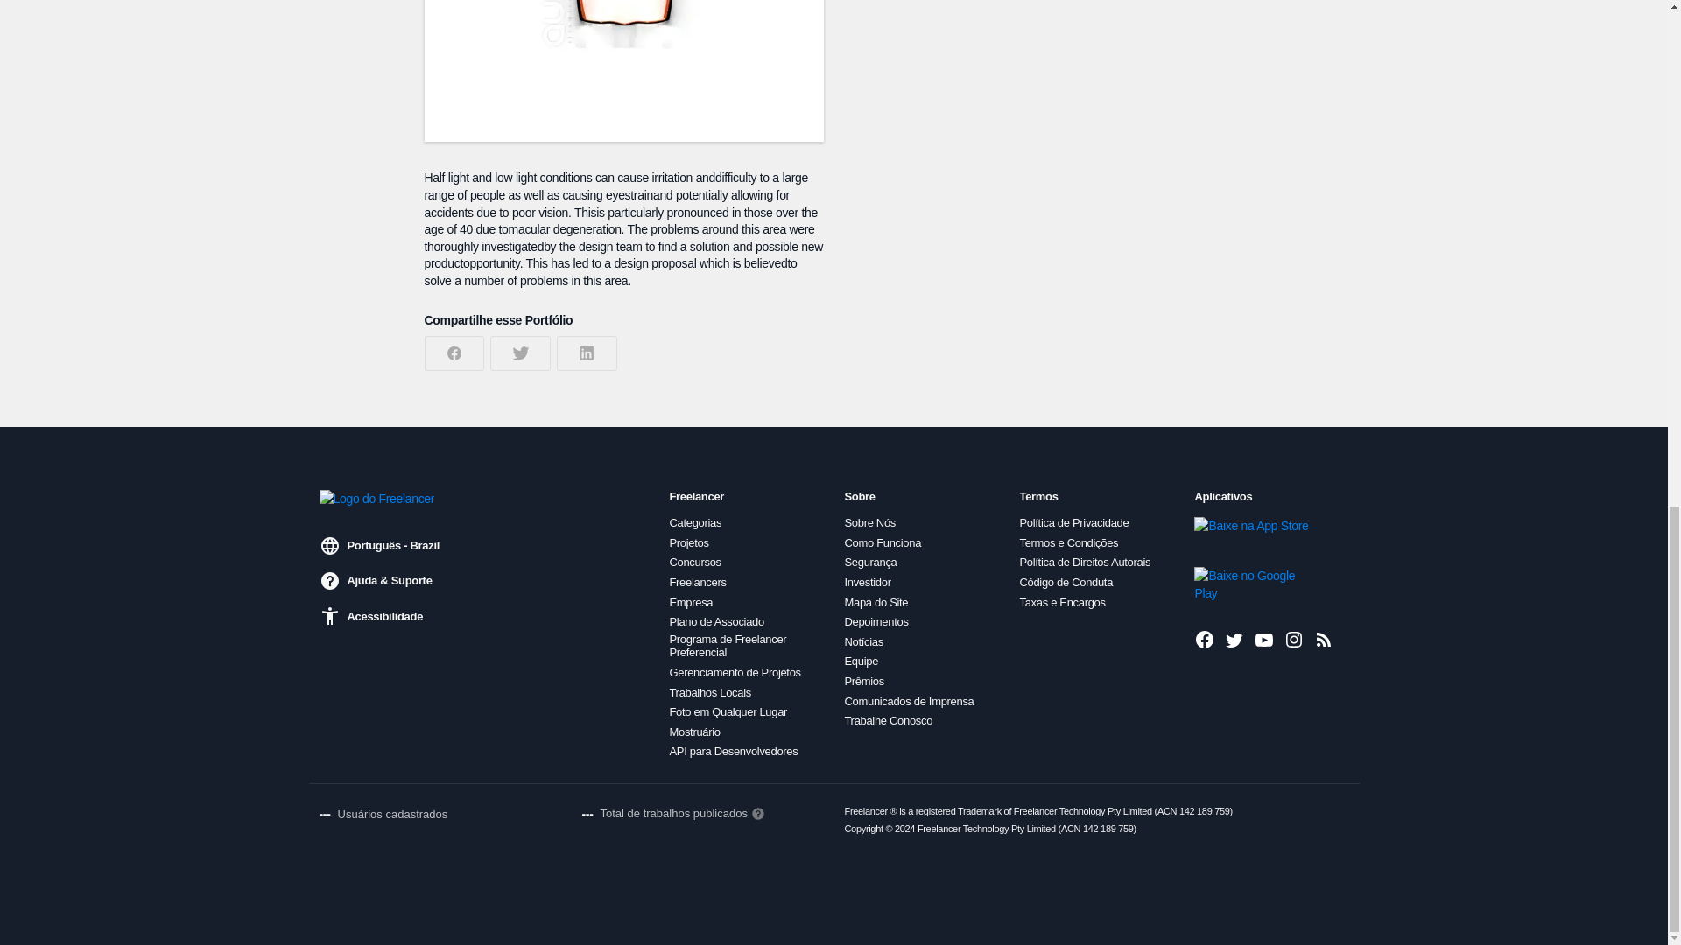 The height and width of the screenshot is (945, 1681). What do you see at coordinates (697, 582) in the screenshot?
I see `Freelancers` at bounding box center [697, 582].